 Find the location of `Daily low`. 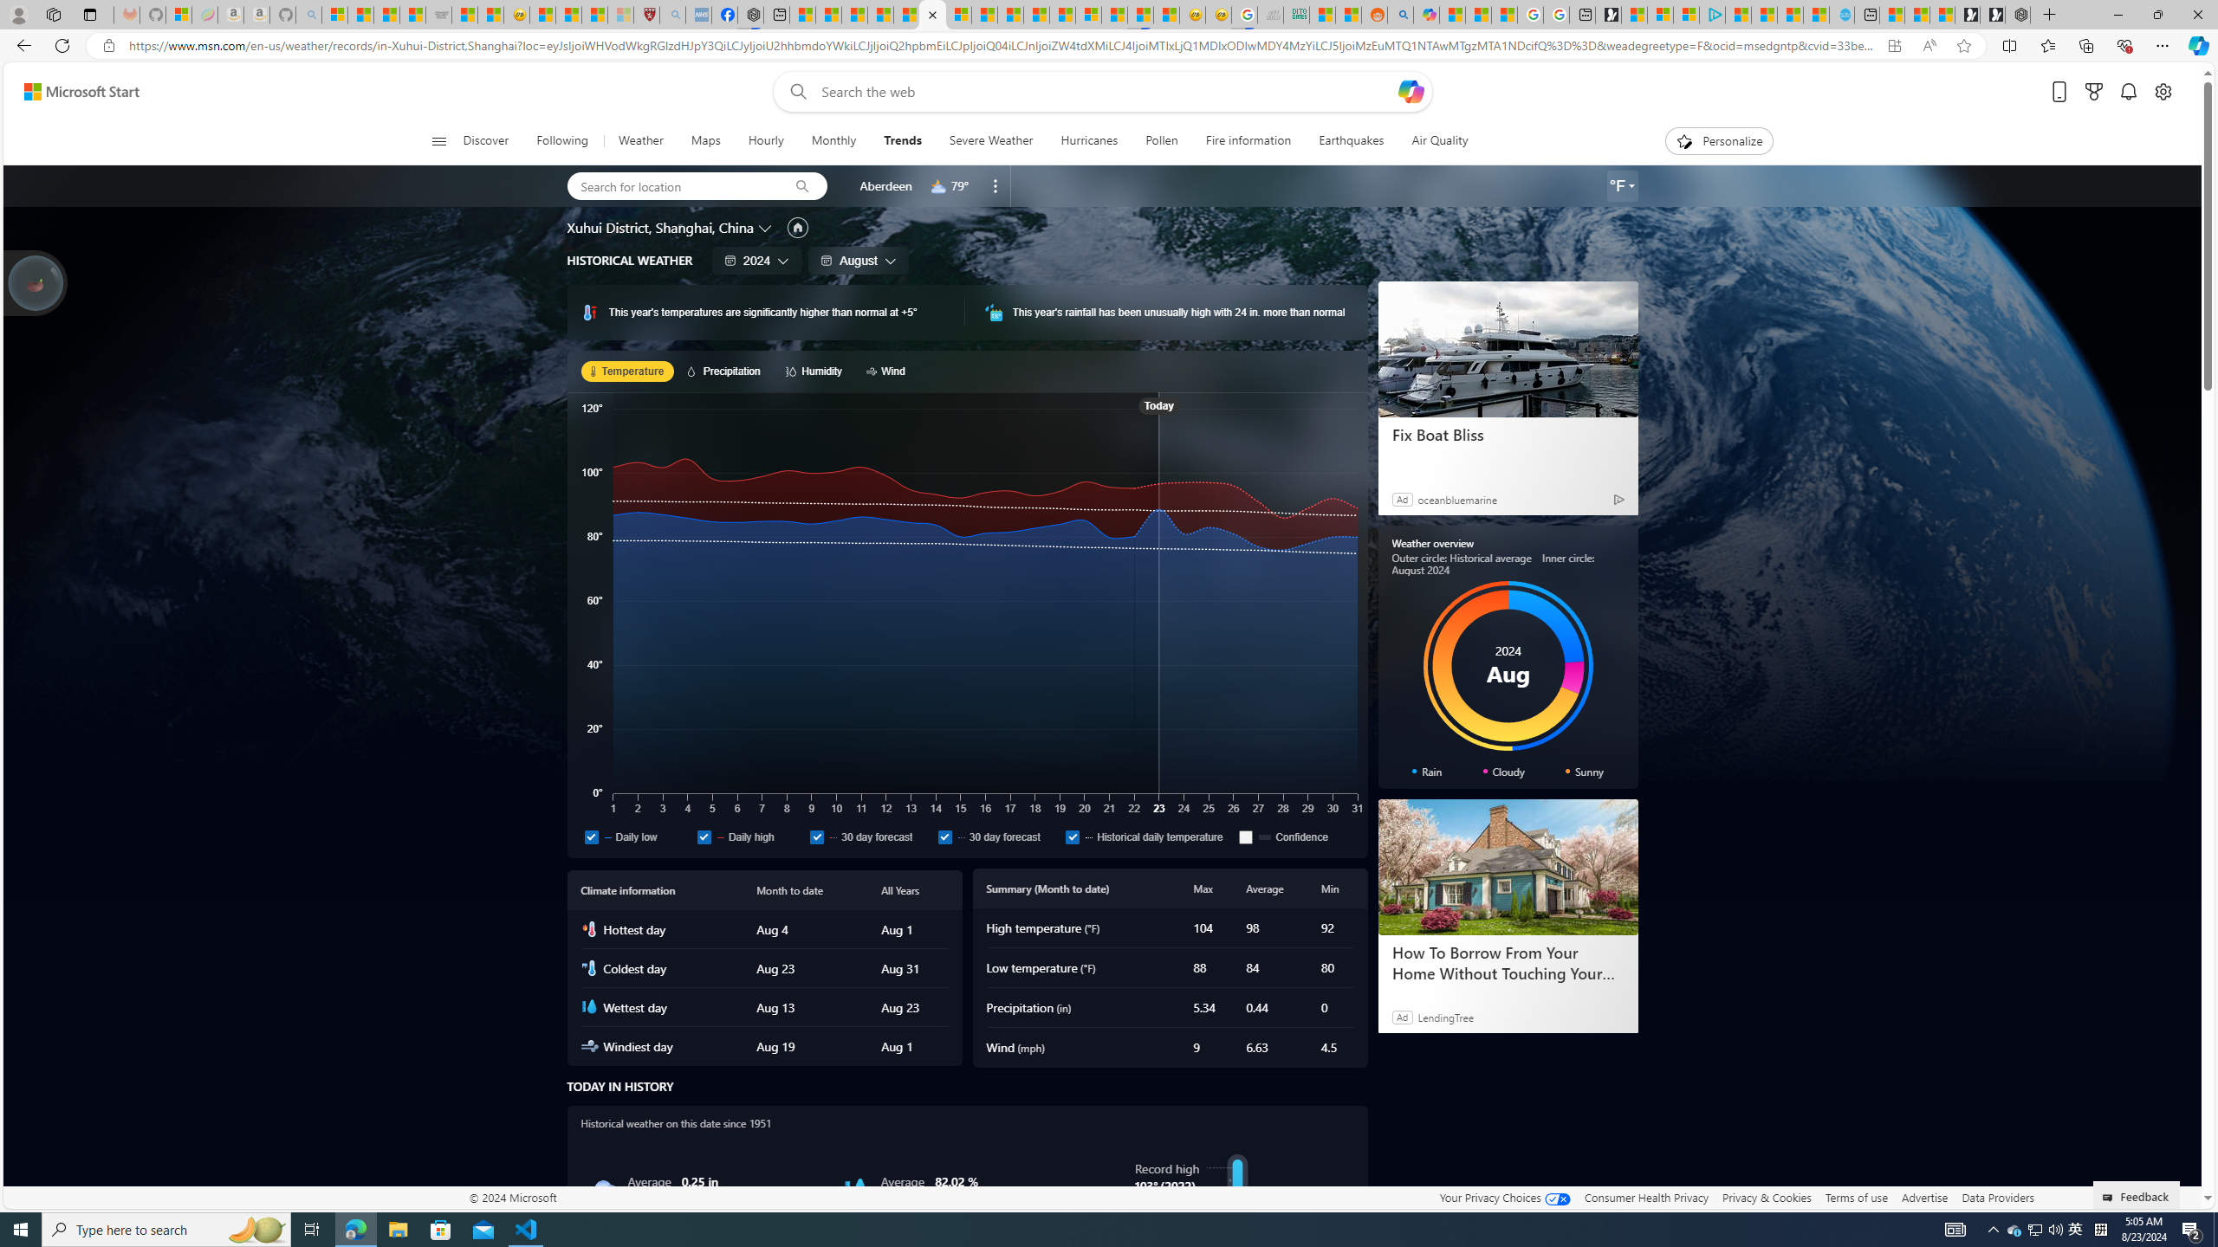

Daily low is located at coordinates (591, 837).